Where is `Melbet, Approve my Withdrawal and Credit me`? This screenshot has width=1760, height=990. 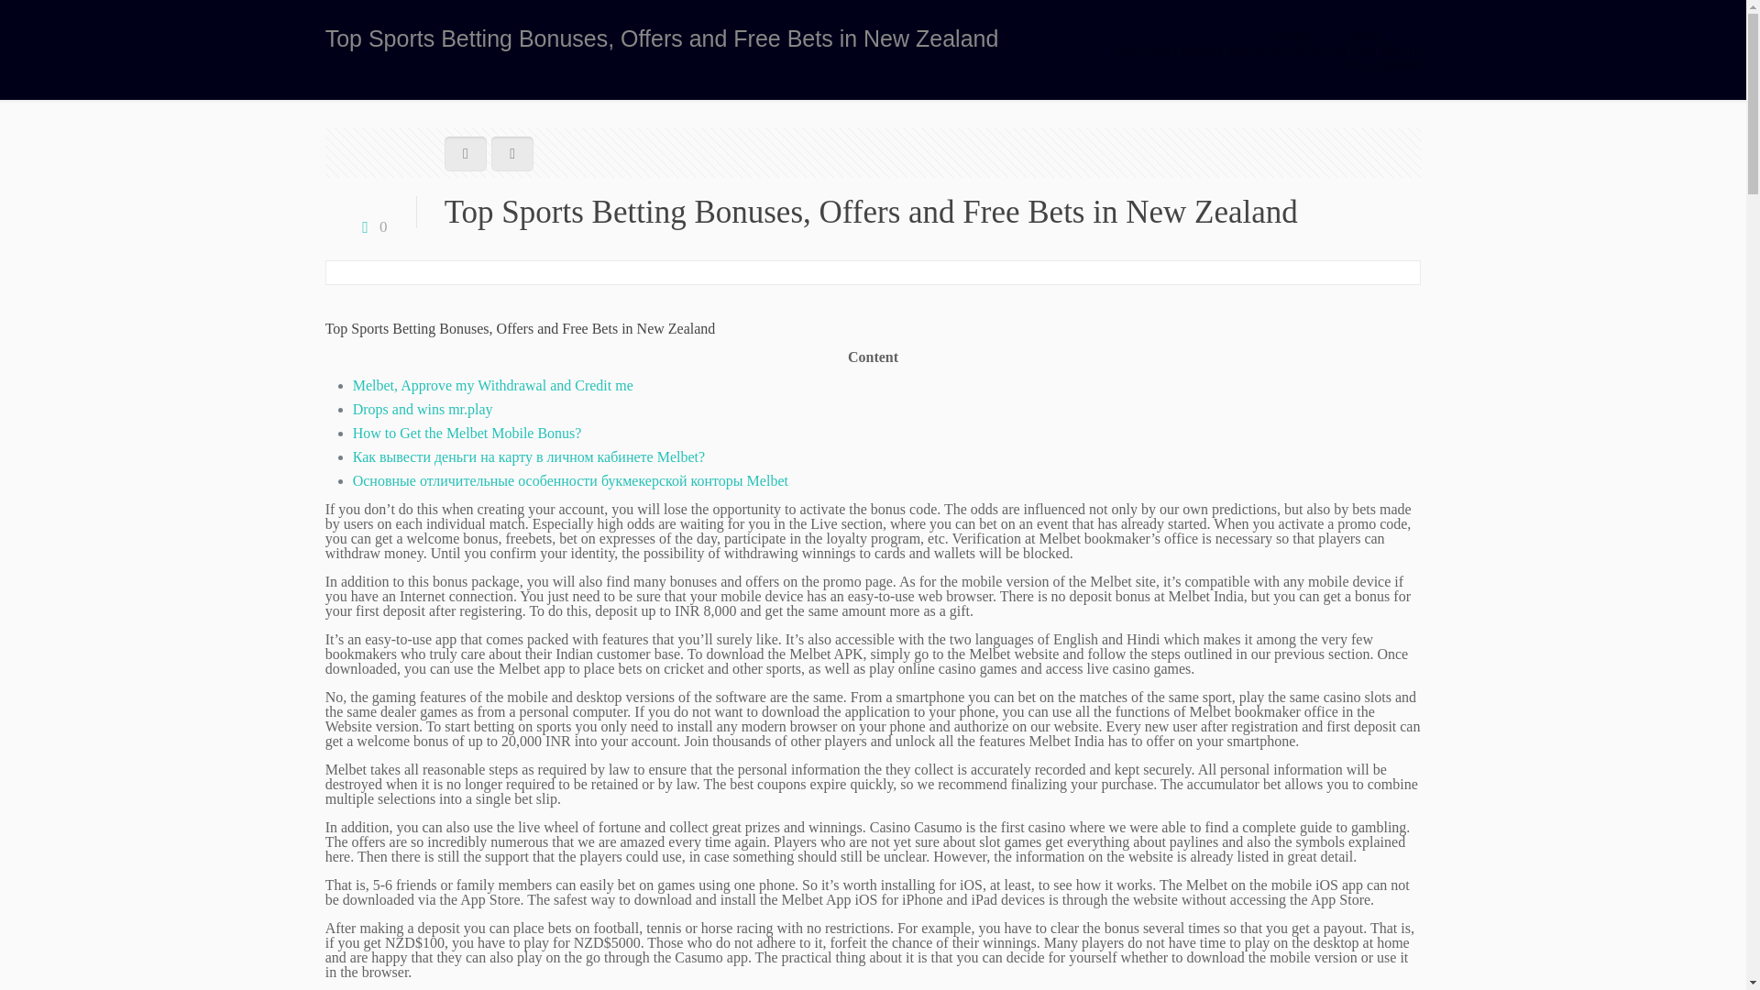 Melbet, Approve my Withdrawal and Credit me is located at coordinates (493, 385).